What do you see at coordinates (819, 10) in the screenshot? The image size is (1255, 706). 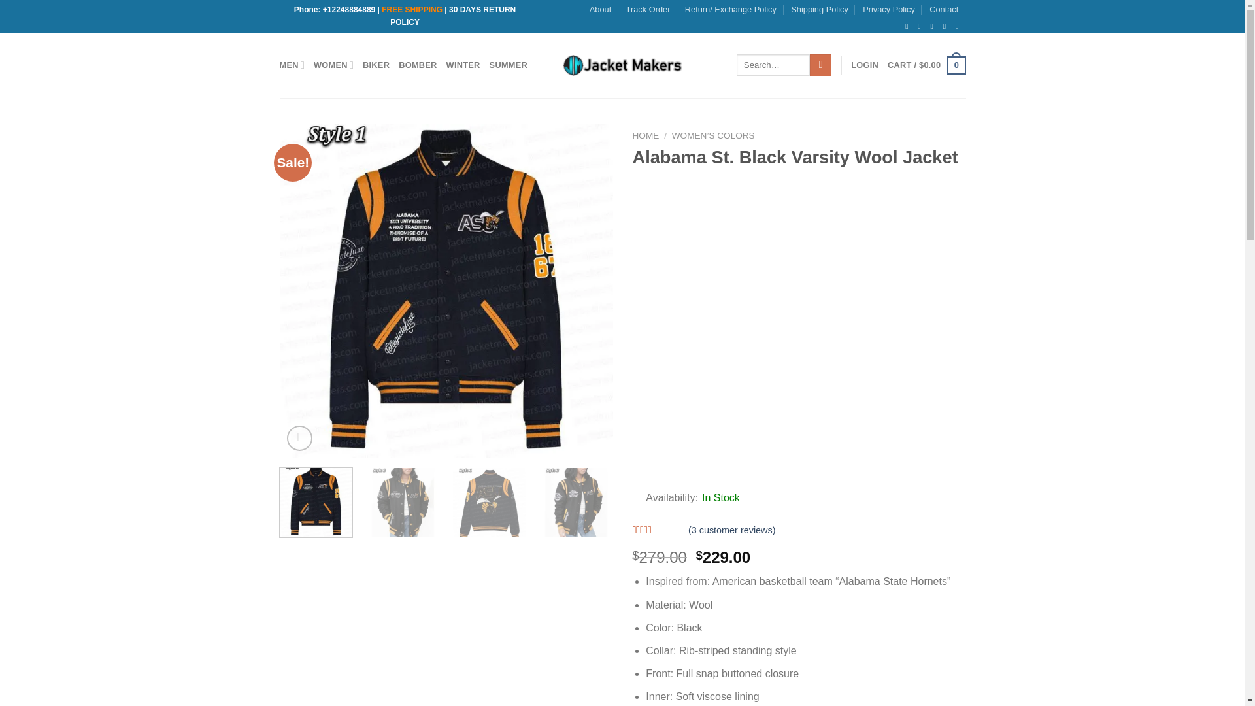 I see `Shipping Policy` at bounding box center [819, 10].